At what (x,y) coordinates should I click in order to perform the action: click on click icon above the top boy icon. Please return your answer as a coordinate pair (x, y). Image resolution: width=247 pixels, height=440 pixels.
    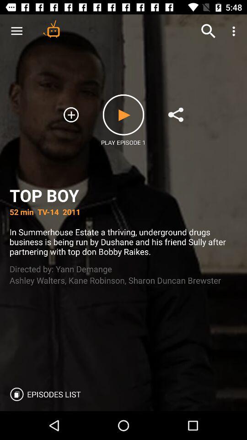
    Looking at the image, I should click on (209, 31).